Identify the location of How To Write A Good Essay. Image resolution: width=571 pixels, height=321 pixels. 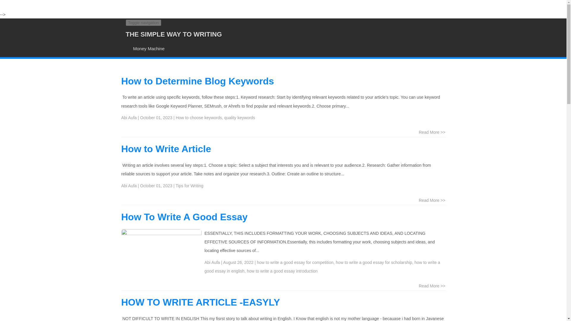
(184, 217).